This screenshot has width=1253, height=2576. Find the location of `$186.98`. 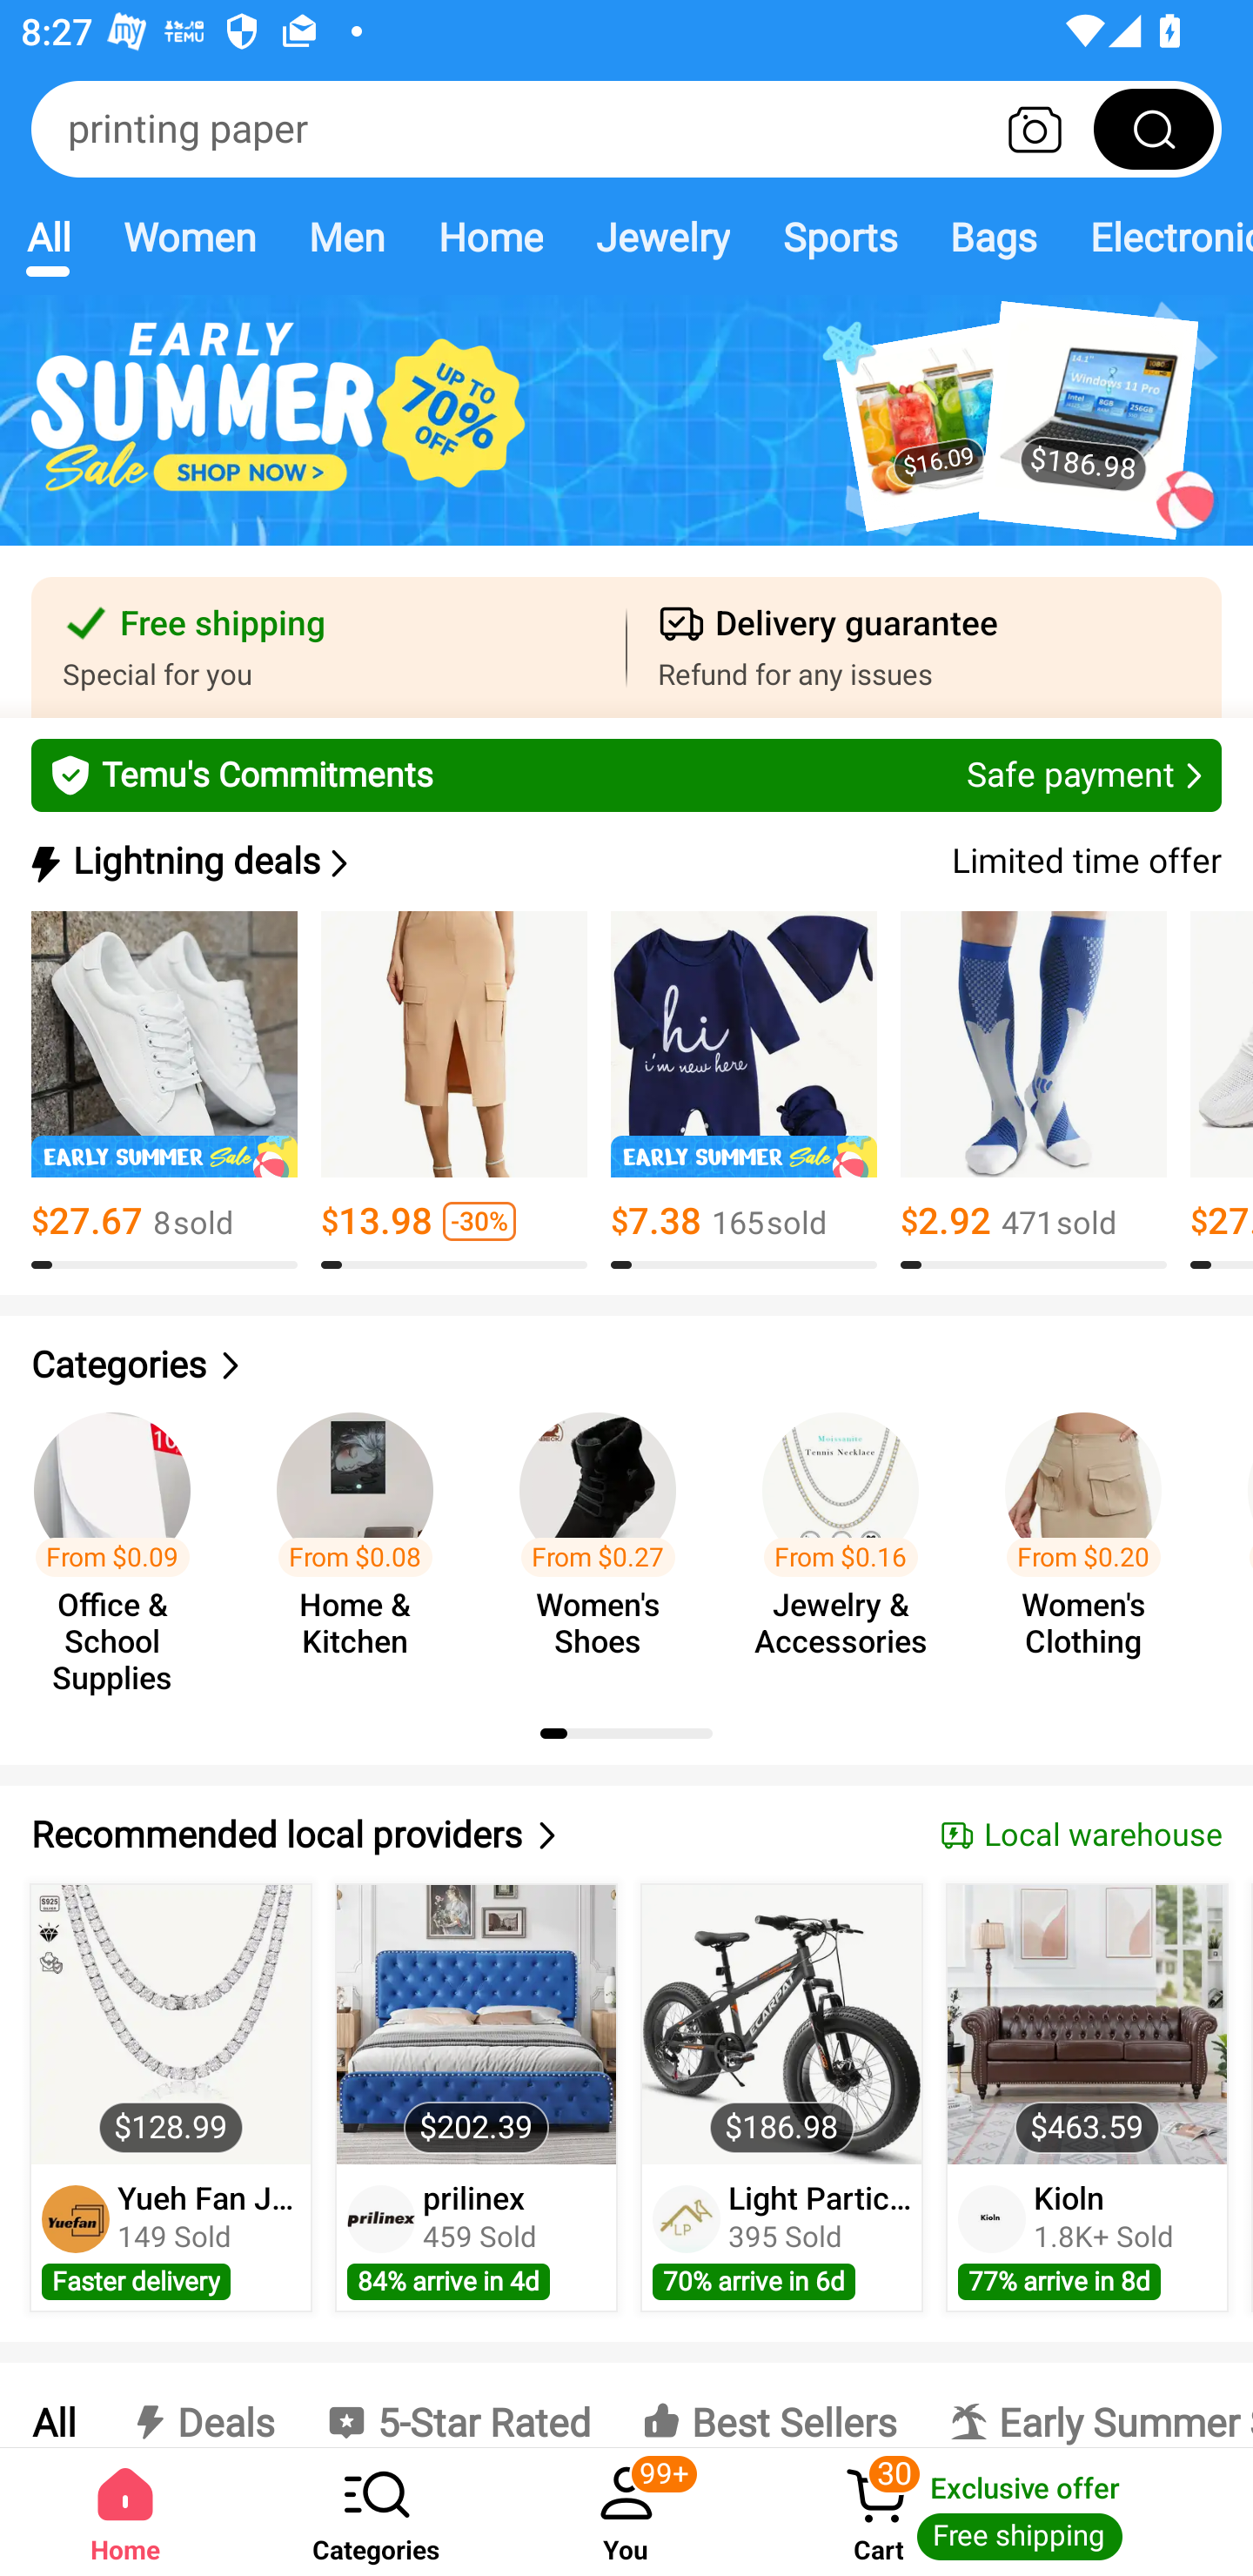

$186.98 is located at coordinates (781, 2024).